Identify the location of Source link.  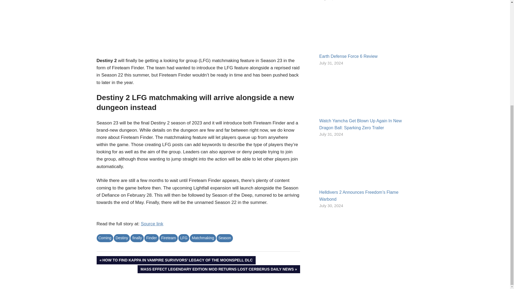
(152, 224).